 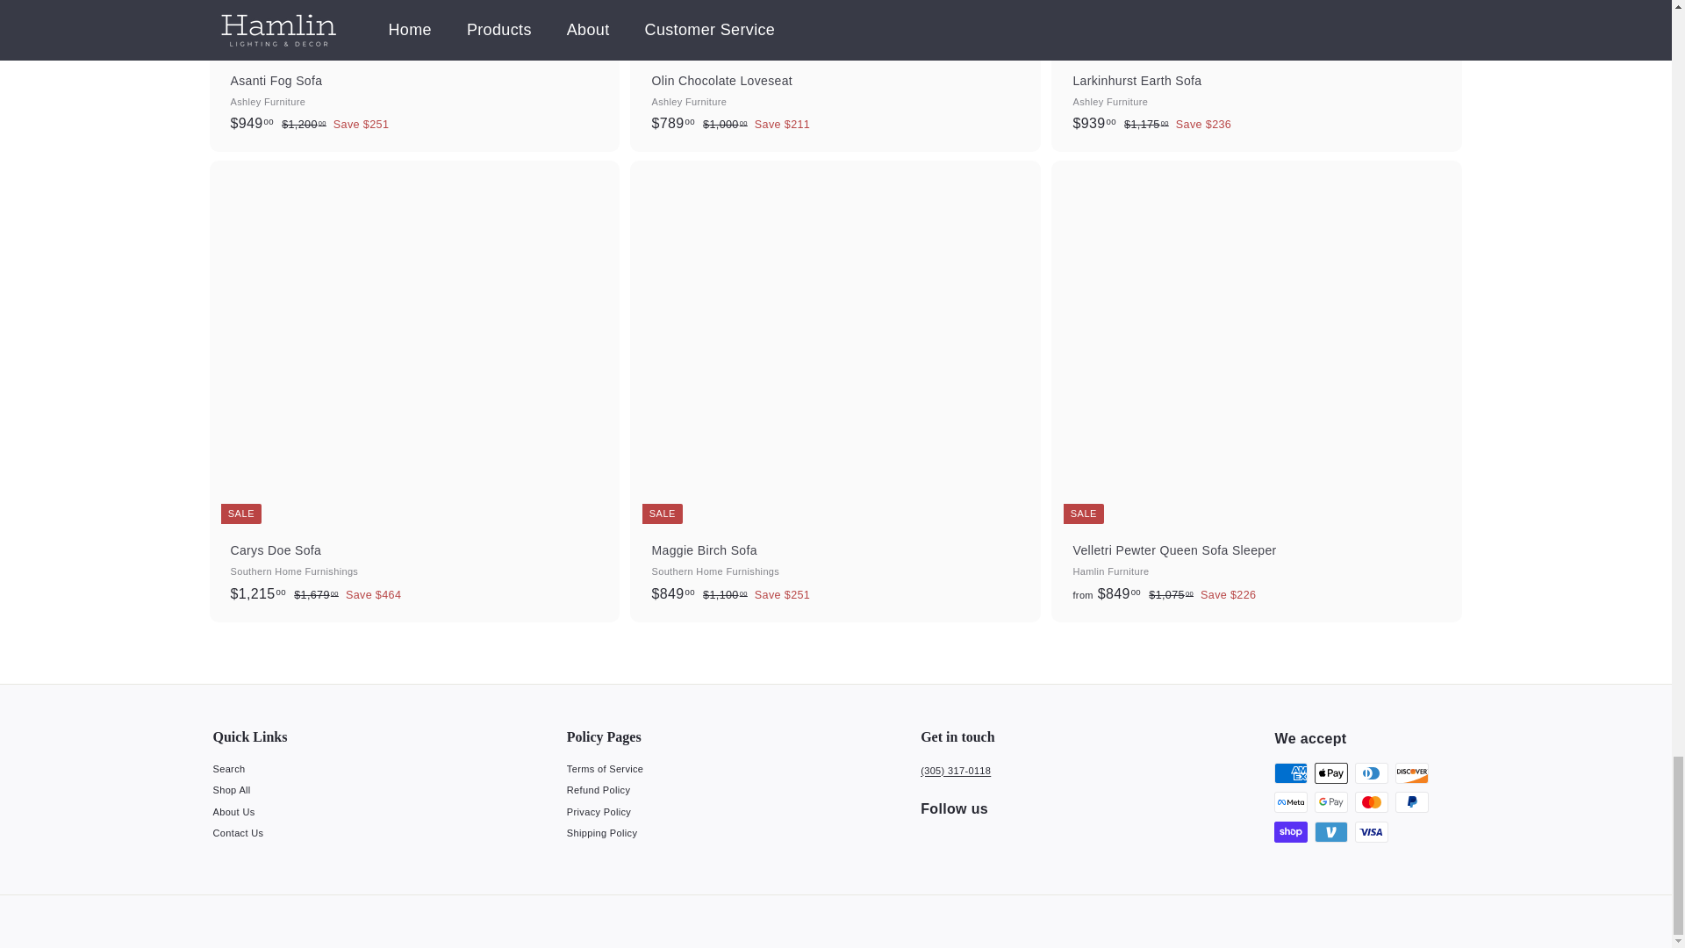 I want to click on PayPal, so click(x=1411, y=801).